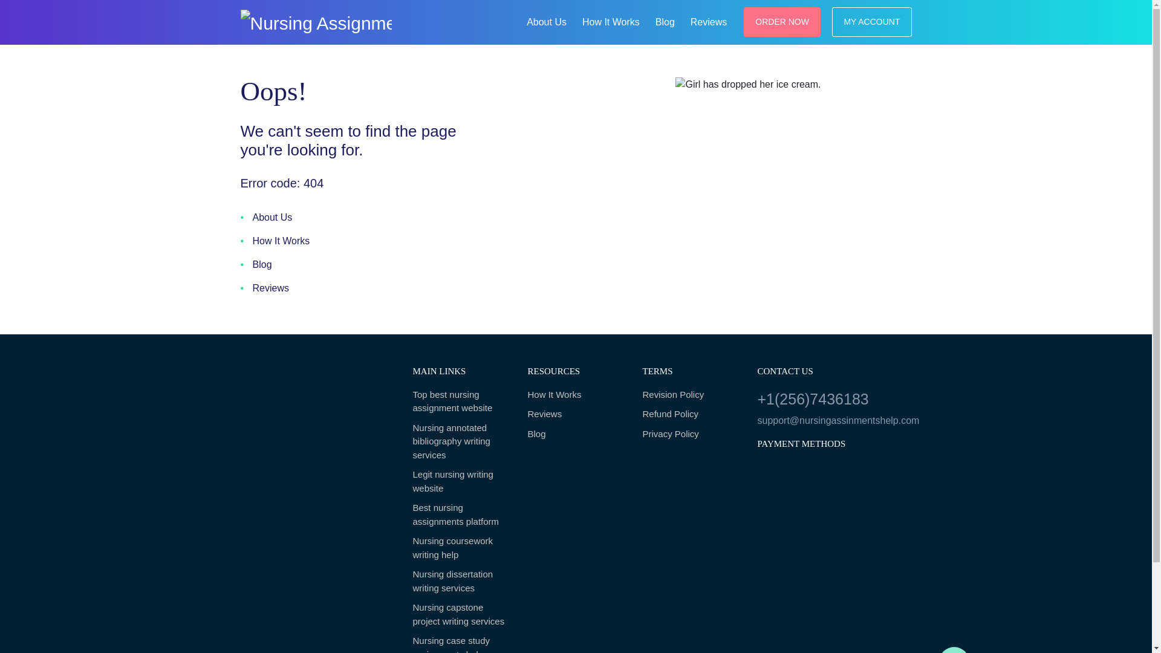 This screenshot has height=653, width=1161. What do you see at coordinates (709, 21) in the screenshot?
I see `Reviews` at bounding box center [709, 21].